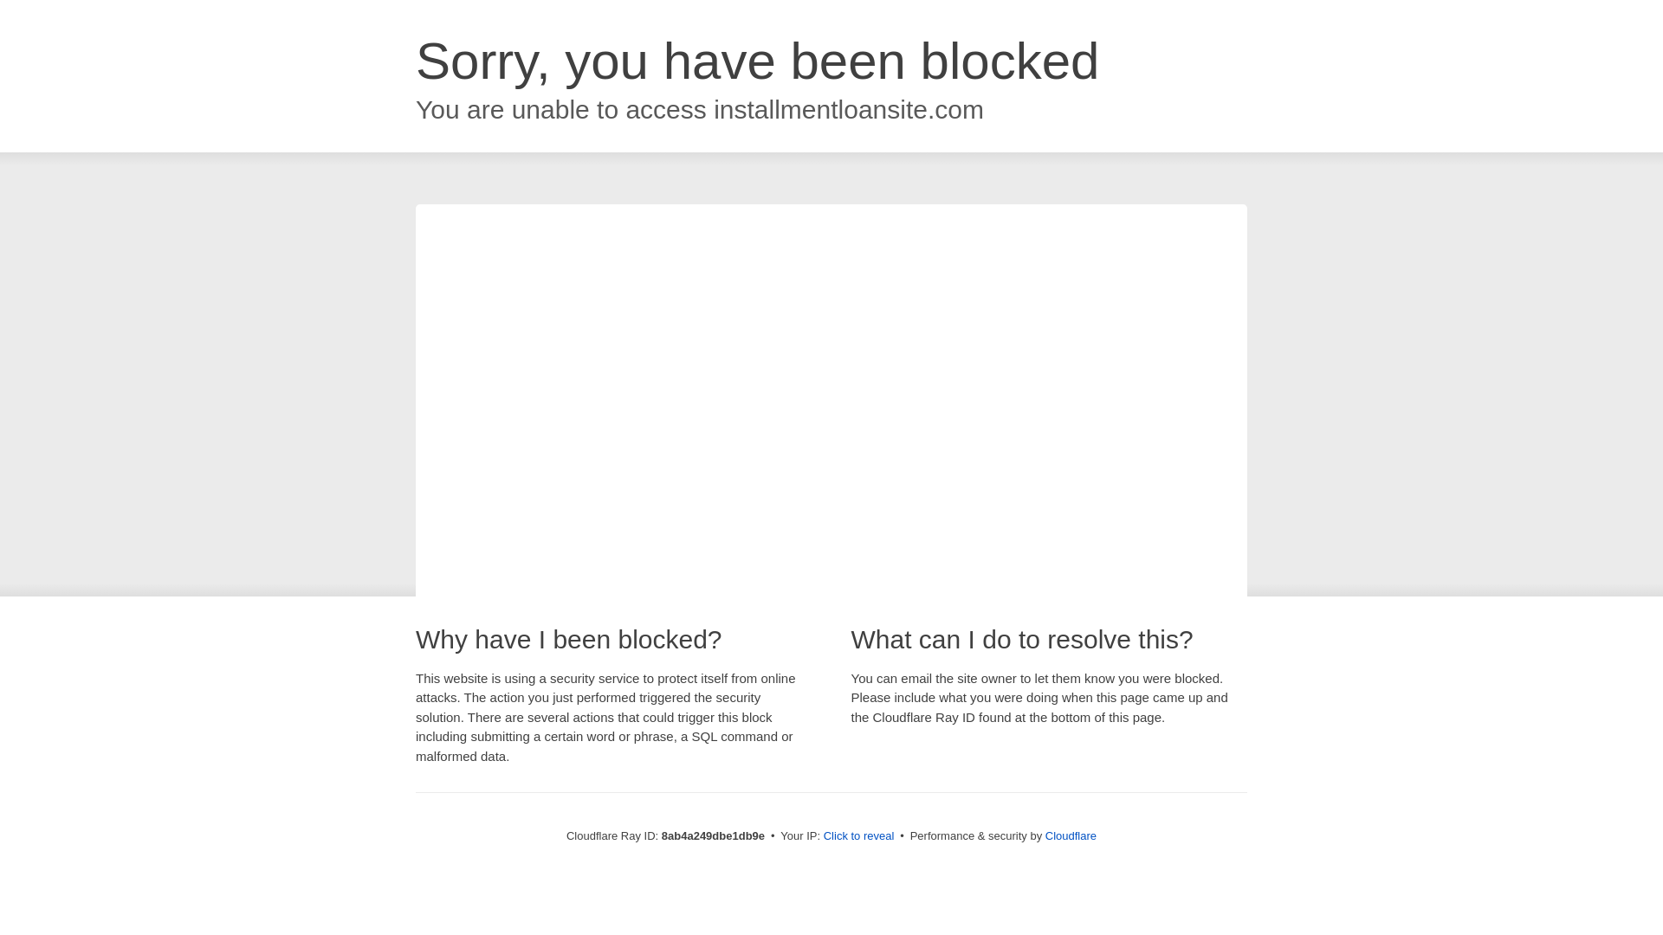  I want to click on Click to reveal, so click(858, 836).